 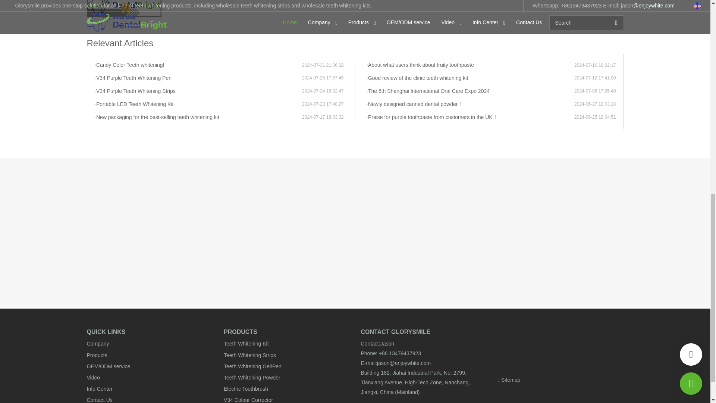 I want to click on V34 Purple Teeth Whitening Strips, so click(x=198, y=91).